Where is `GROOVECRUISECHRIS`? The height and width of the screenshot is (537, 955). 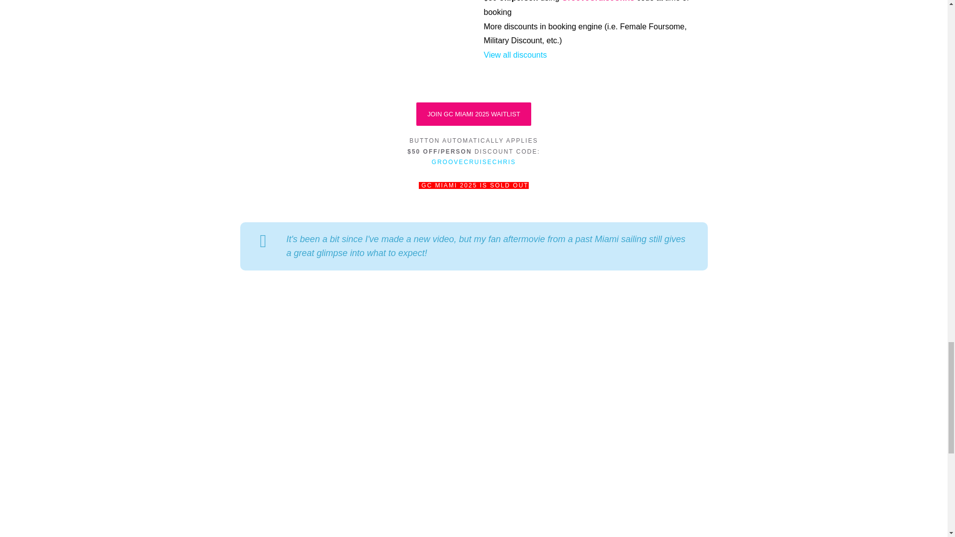
GROOVECRUISECHRIS is located at coordinates (474, 162).